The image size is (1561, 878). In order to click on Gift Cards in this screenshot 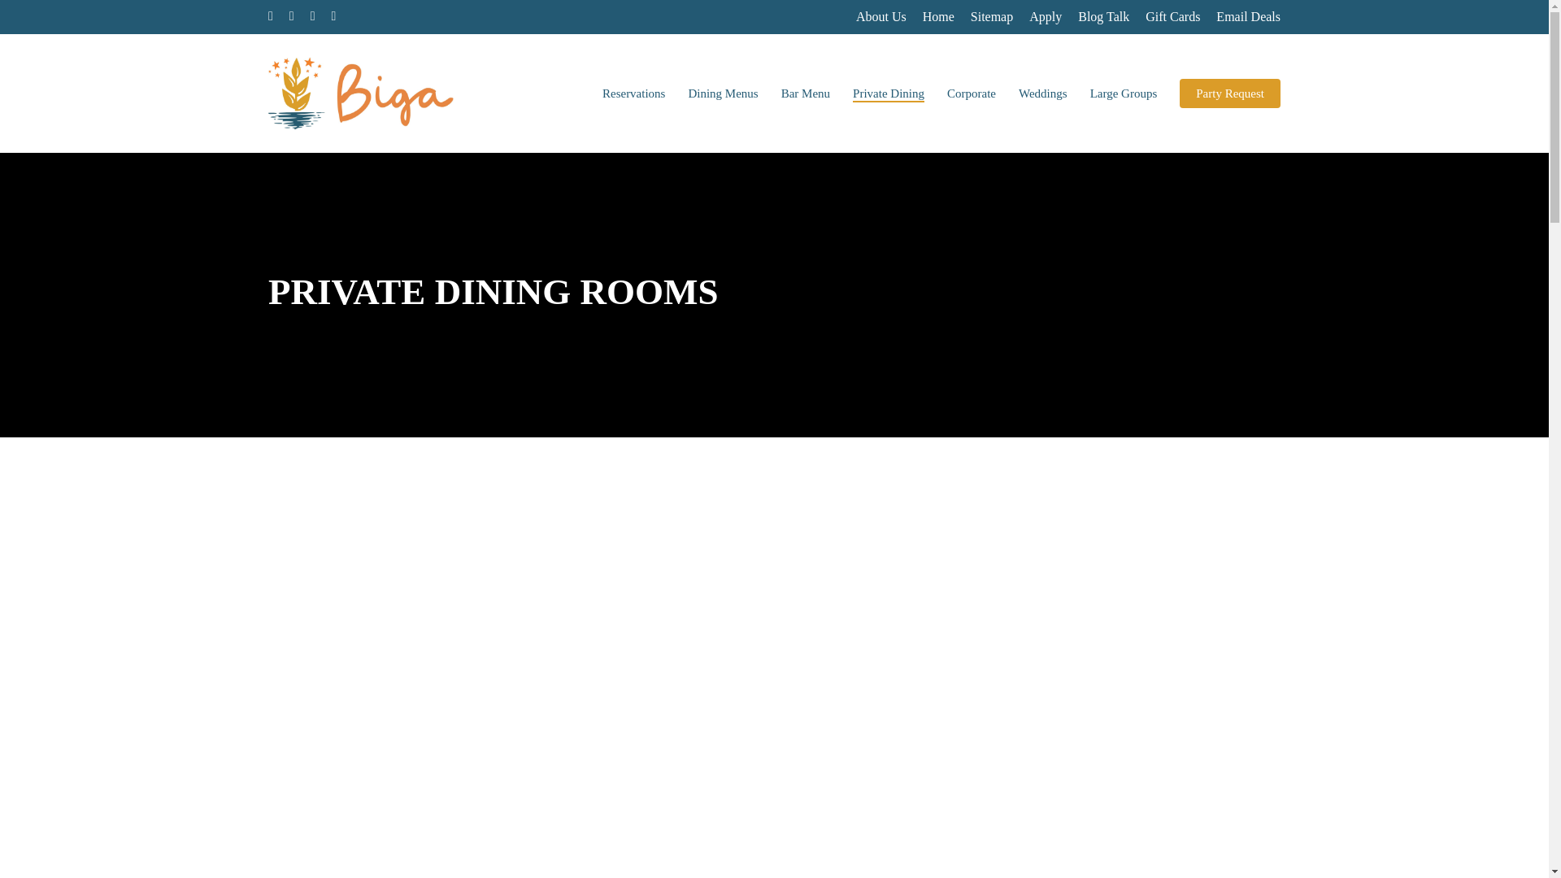, I will do `click(1172, 16)`.